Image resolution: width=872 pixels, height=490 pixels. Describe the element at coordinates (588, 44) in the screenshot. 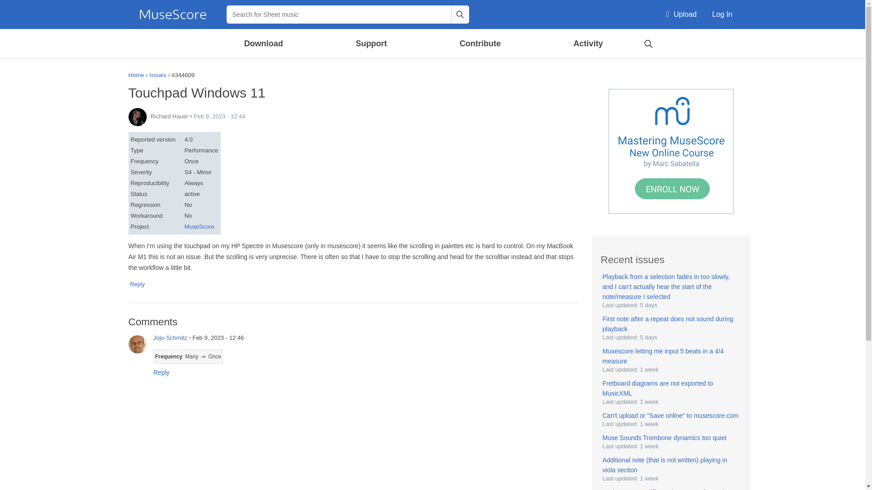

I see `Activity` at that location.